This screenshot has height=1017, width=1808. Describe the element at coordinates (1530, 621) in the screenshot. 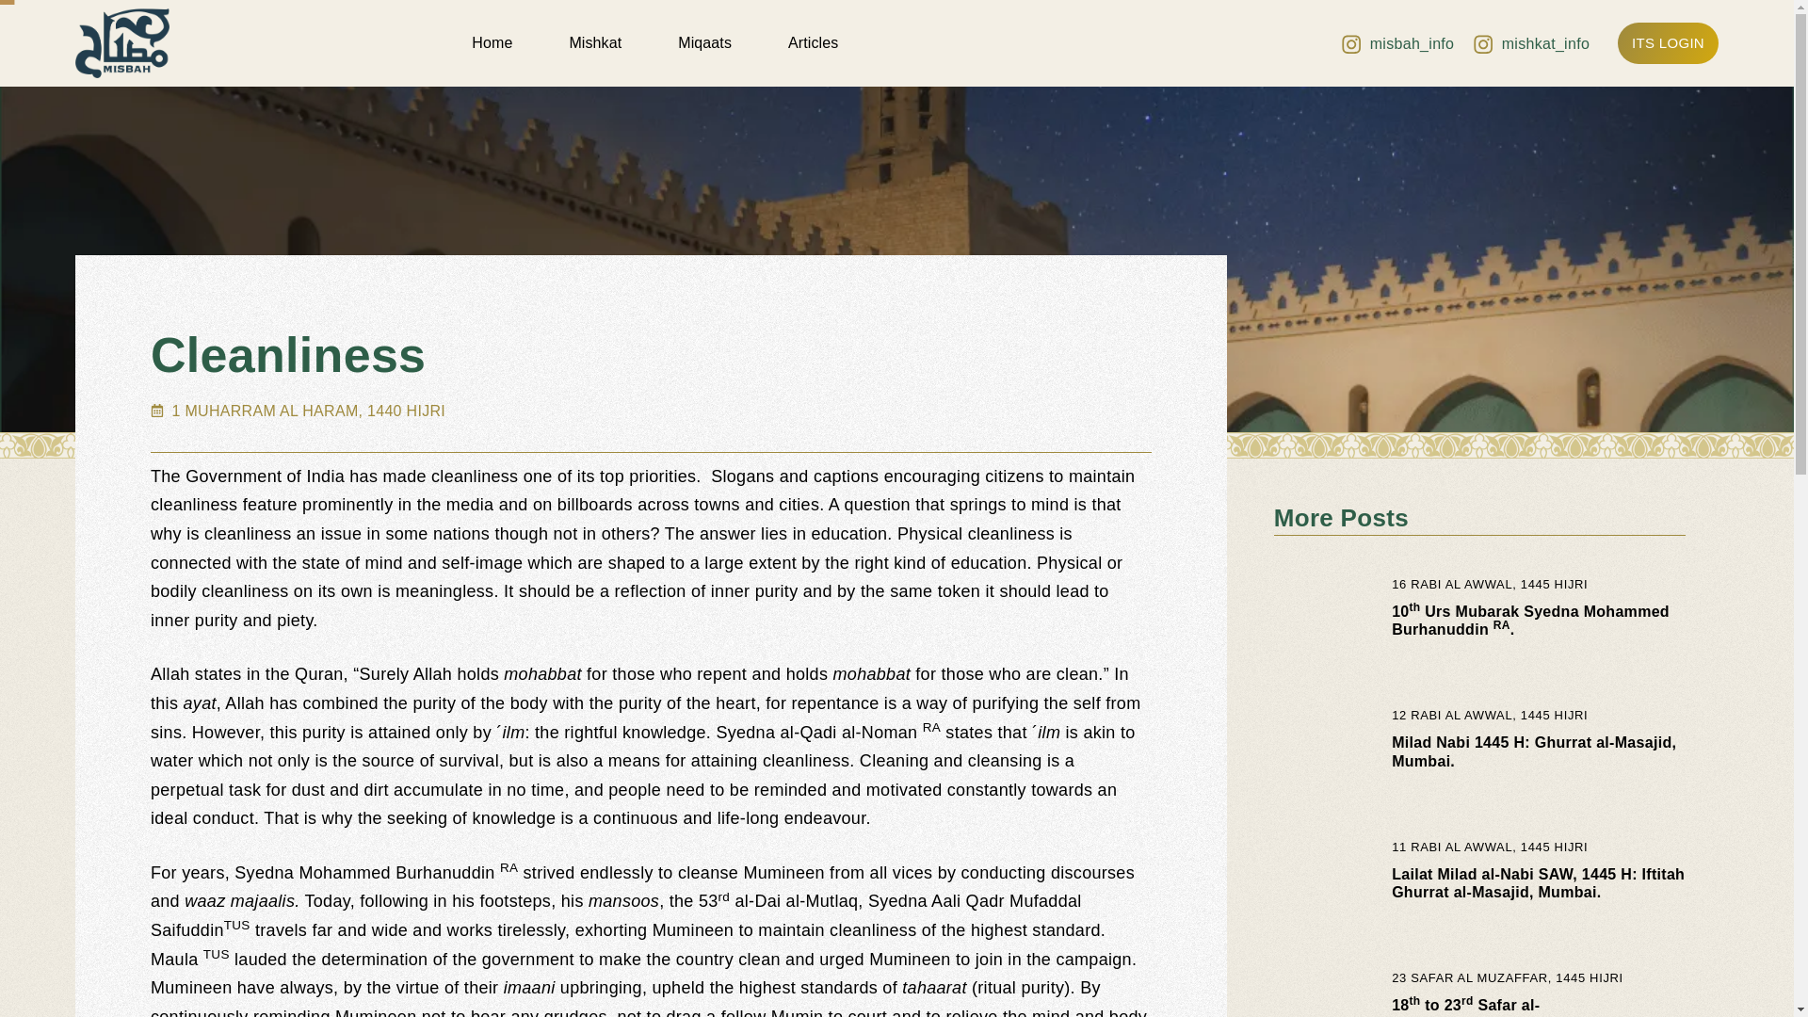

I see `10th Urs Mubarak Syedna Mohammed Burhanuddin RA.` at that location.